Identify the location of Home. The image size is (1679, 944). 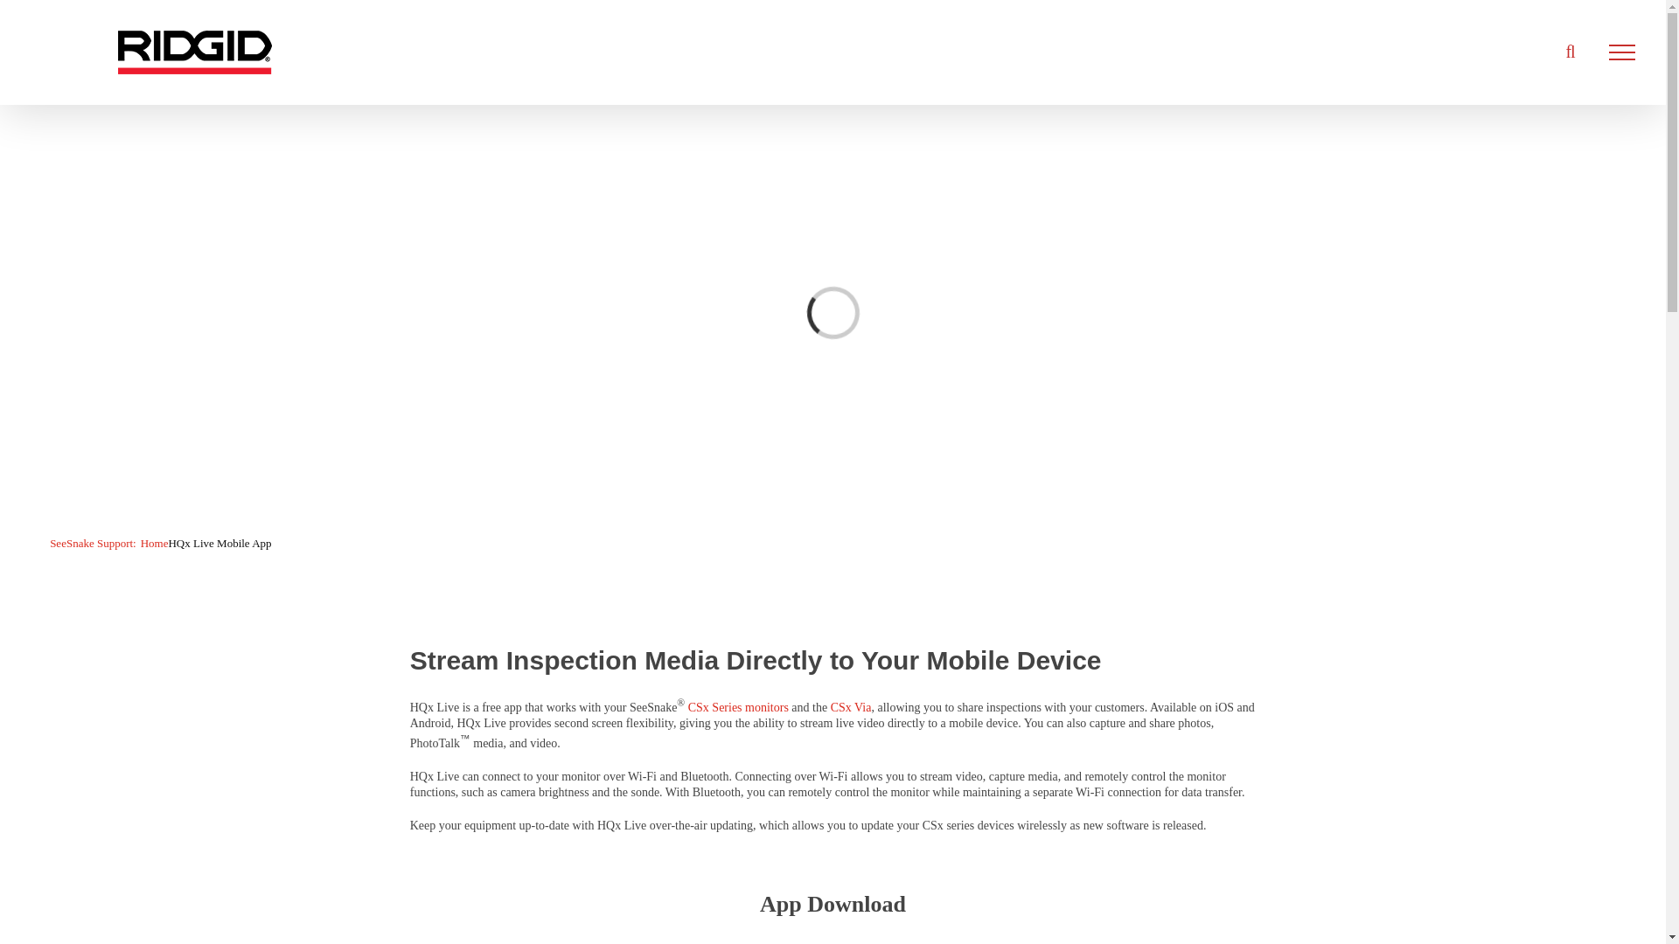
(155, 543).